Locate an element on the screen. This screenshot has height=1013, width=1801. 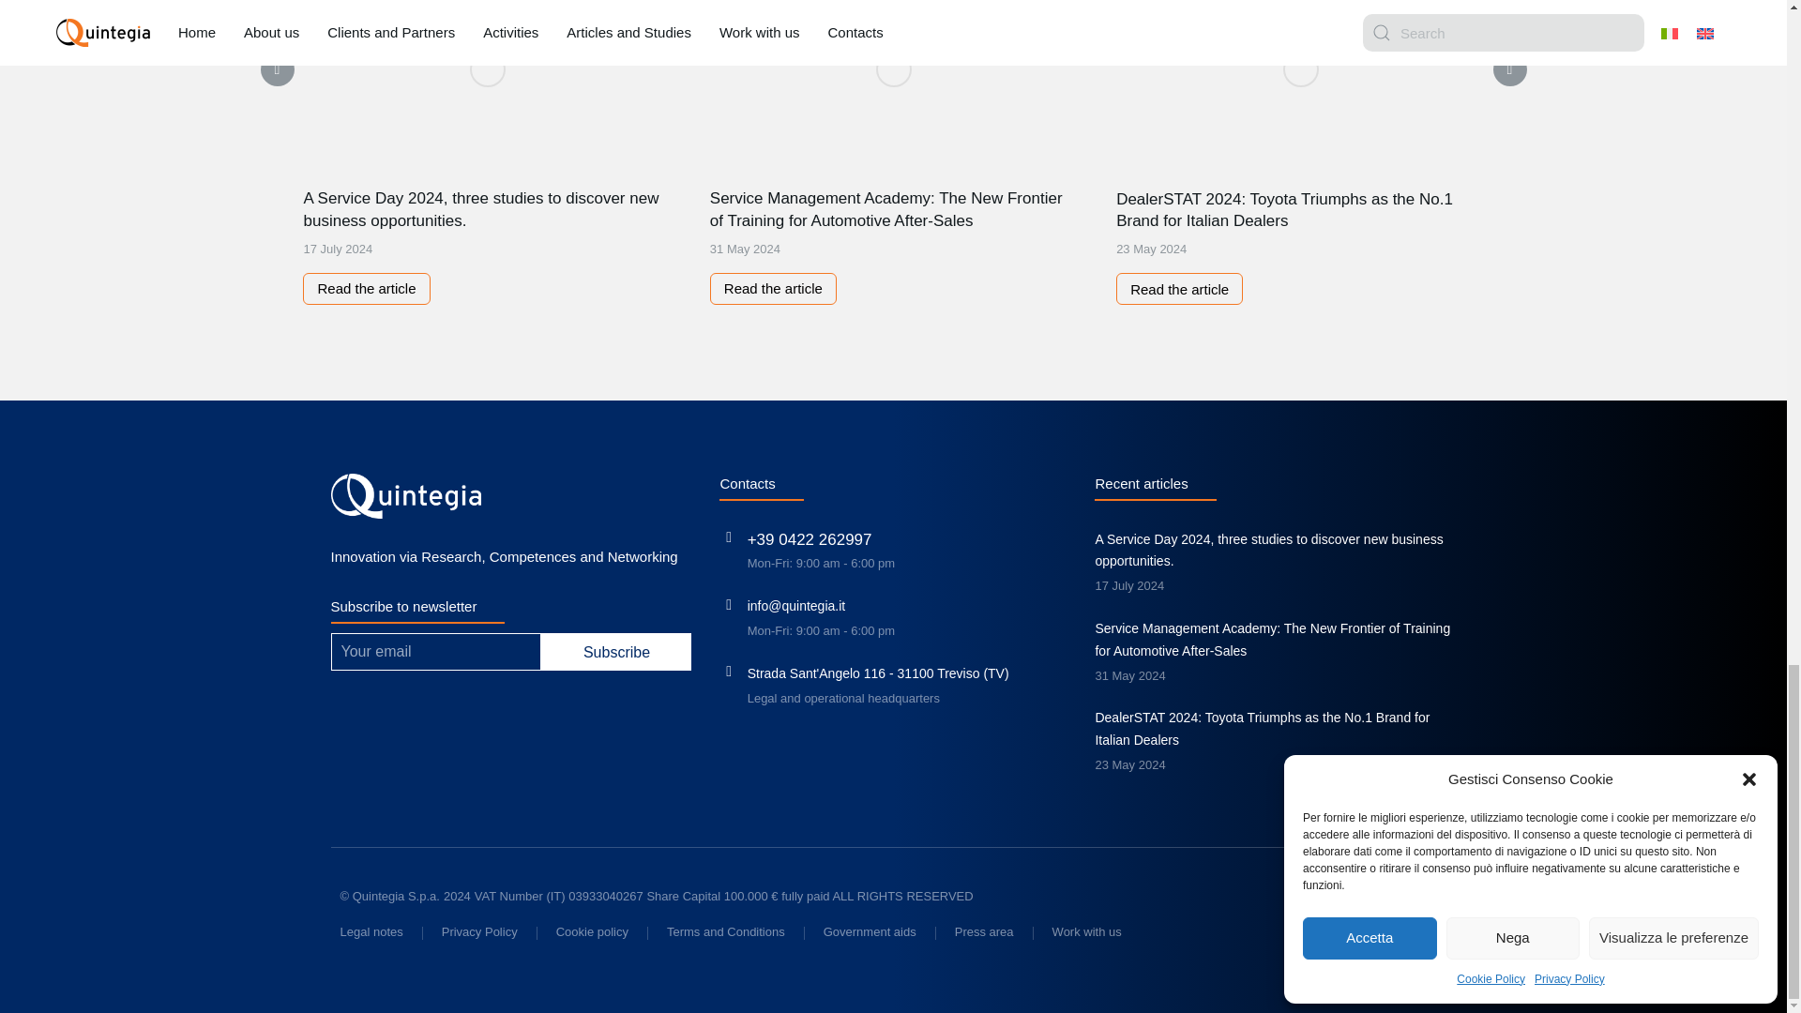
Subscribe is located at coordinates (616, 651).